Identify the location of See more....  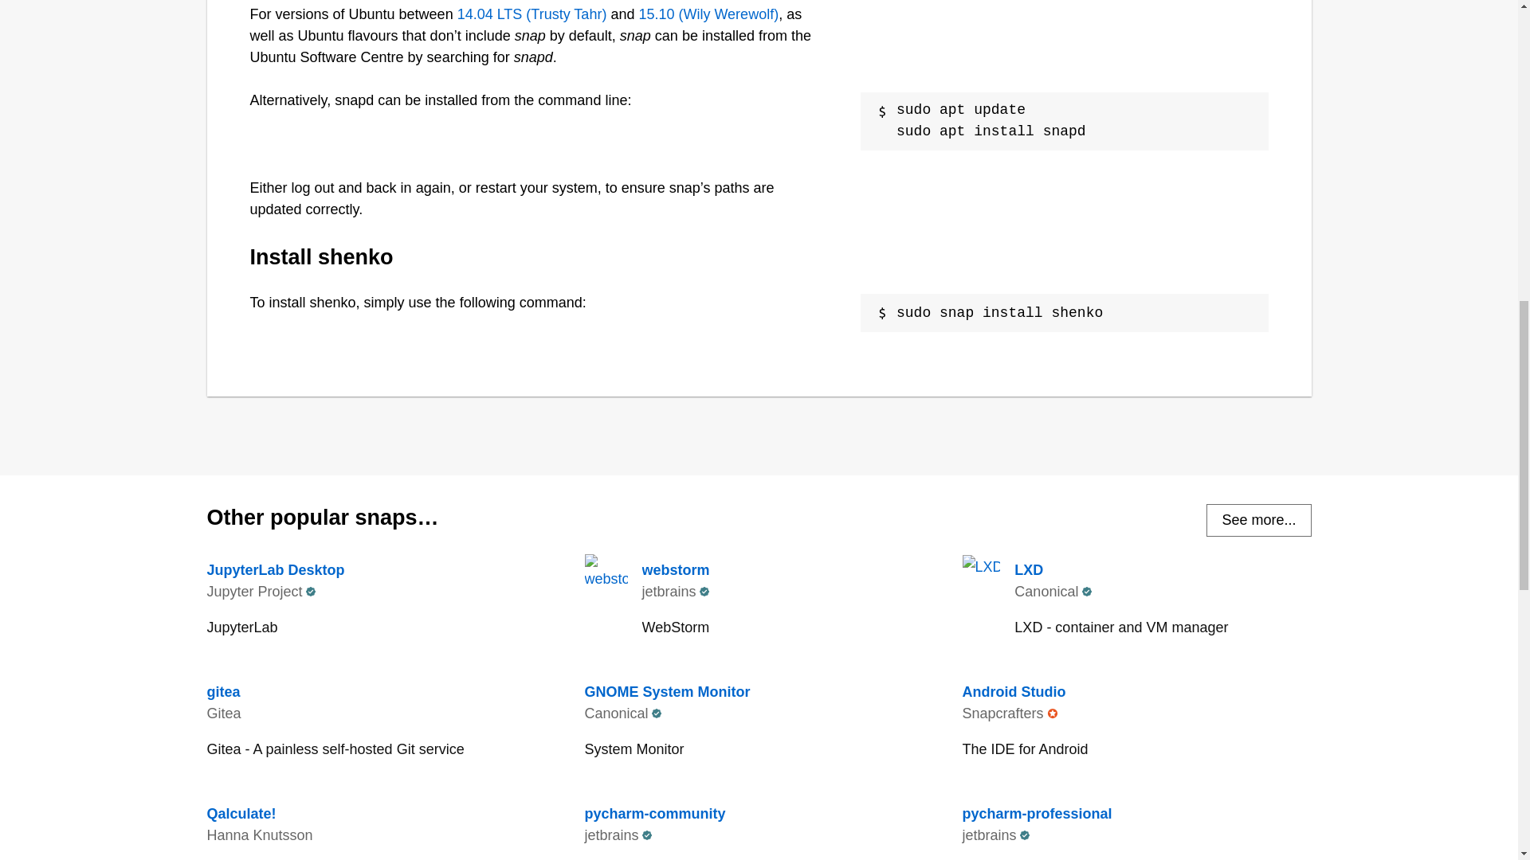
(1259, 519).